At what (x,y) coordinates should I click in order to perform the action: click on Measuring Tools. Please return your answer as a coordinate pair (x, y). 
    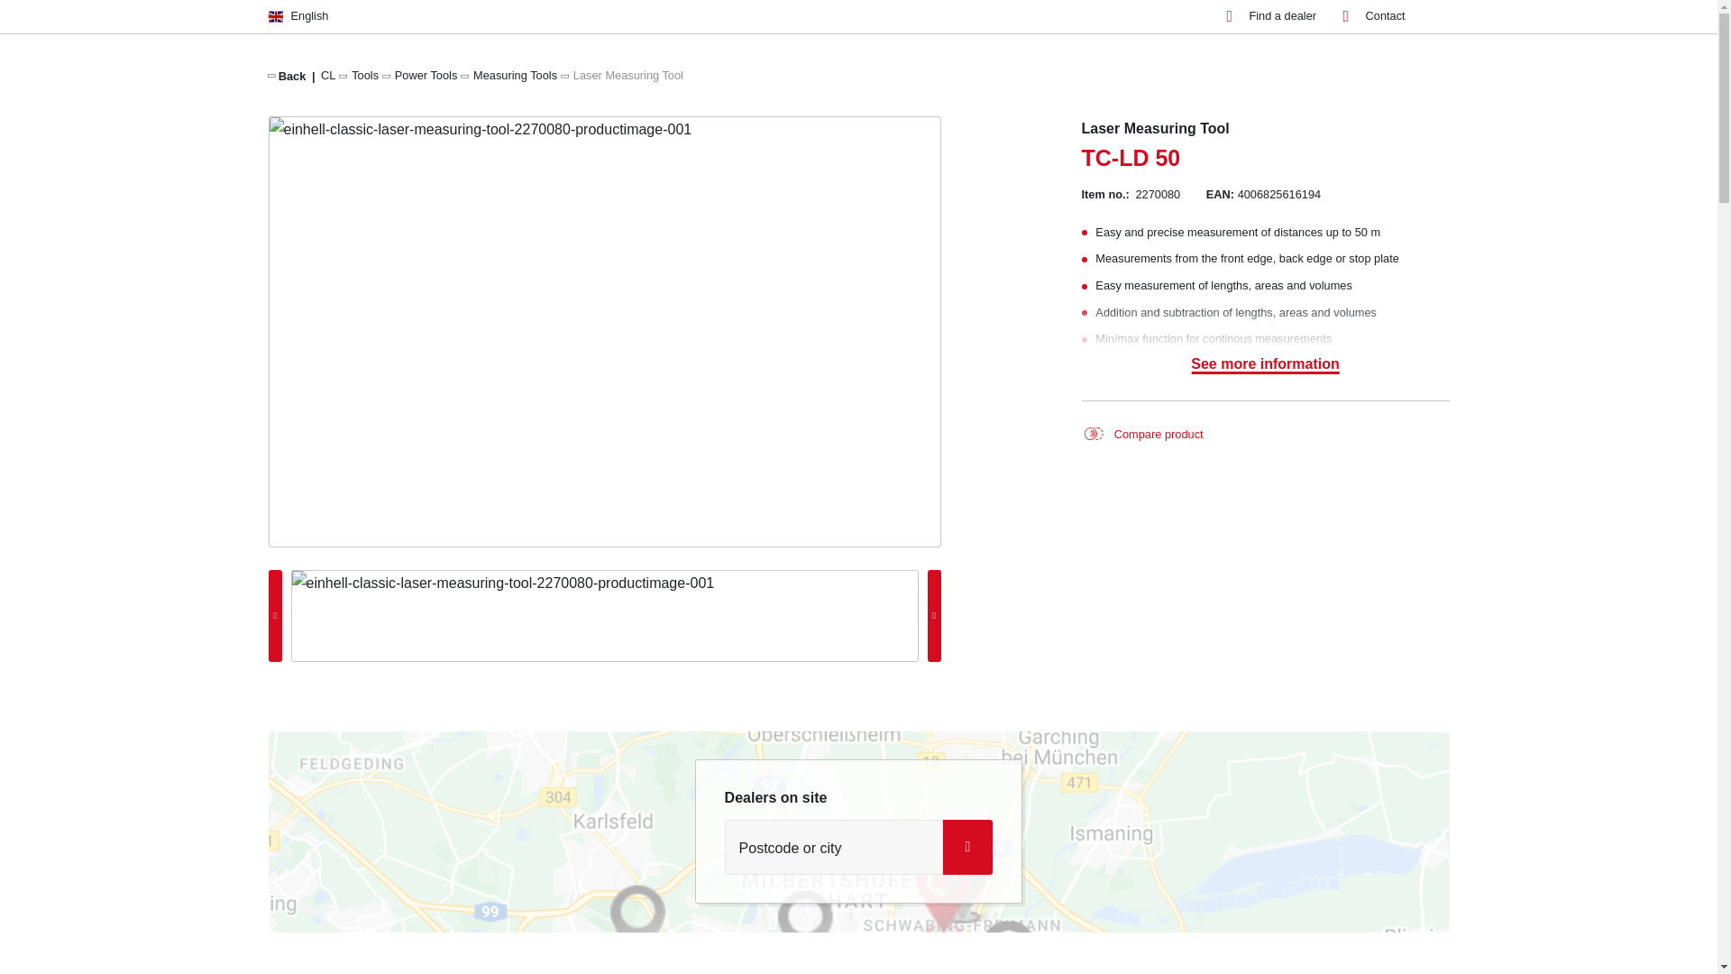
    Looking at the image, I should click on (515, 74).